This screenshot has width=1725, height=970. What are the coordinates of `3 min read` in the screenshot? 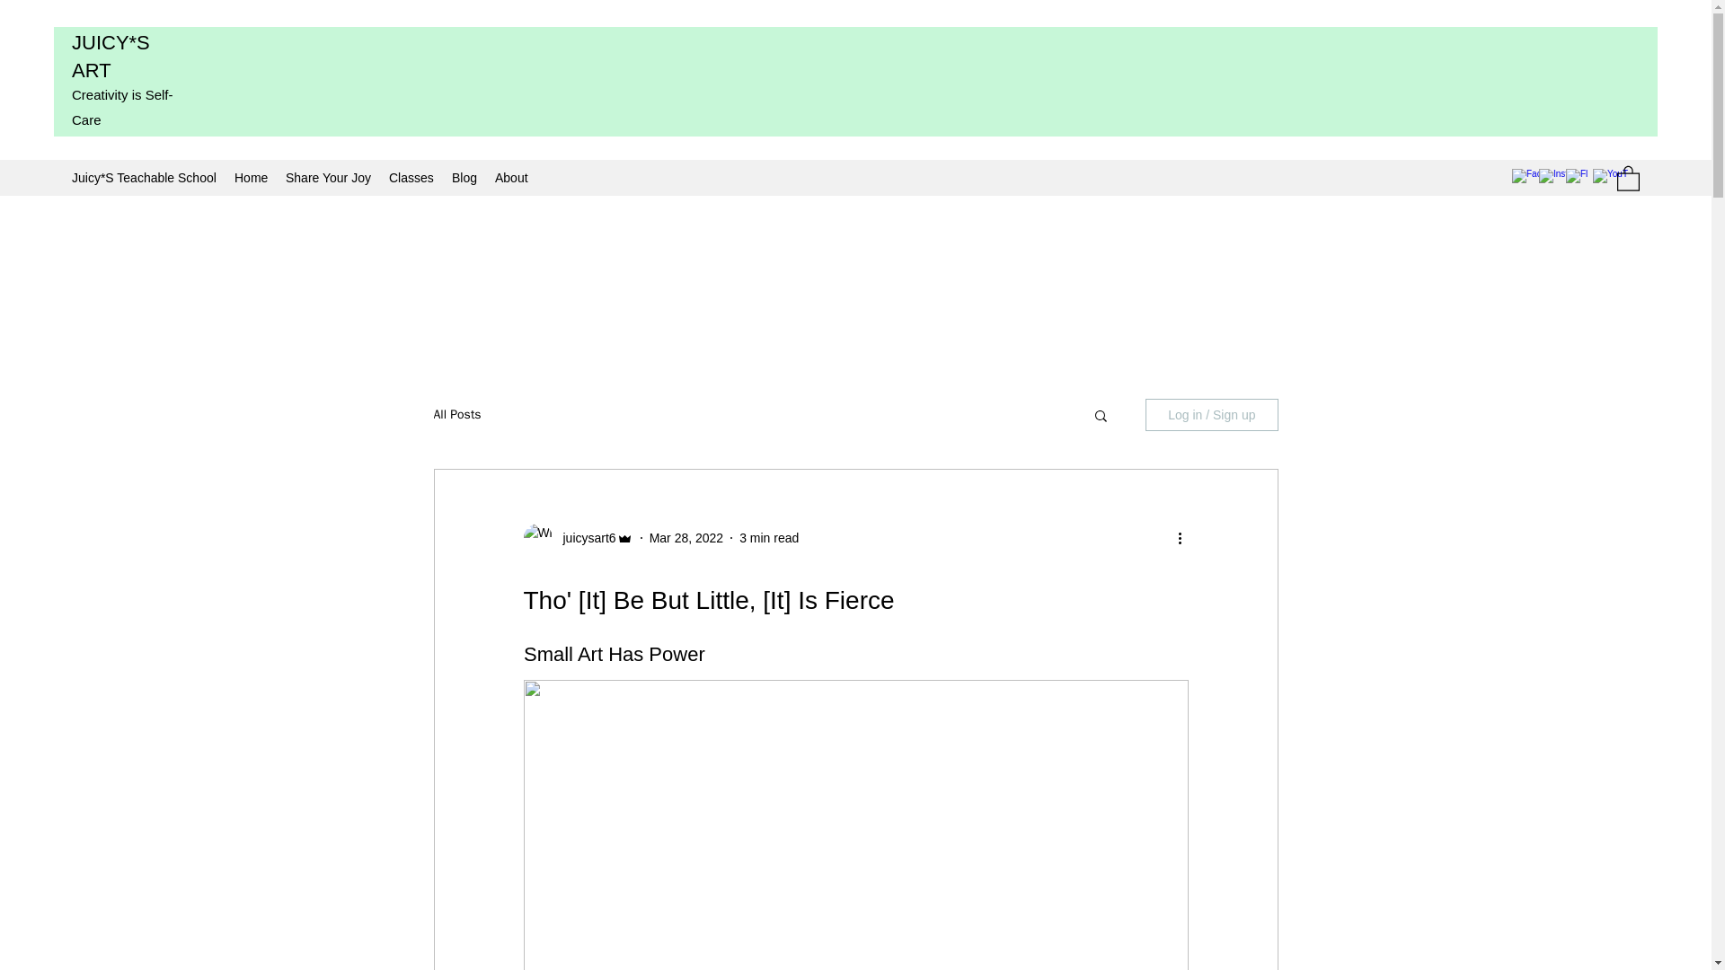 It's located at (769, 537).